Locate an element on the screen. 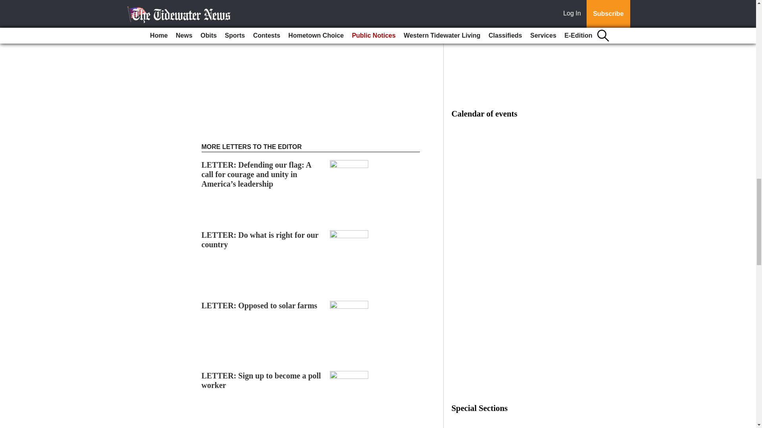 This screenshot has height=428, width=762. LETTER: Do what is right for our country is located at coordinates (260, 239).